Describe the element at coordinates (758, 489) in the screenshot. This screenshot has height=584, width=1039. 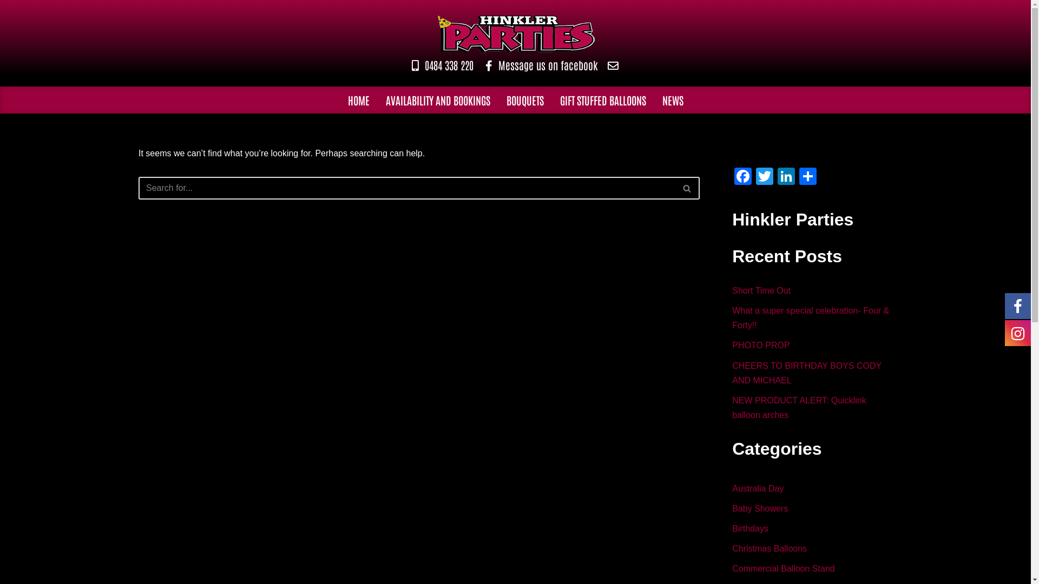
I see `Australia Day` at that location.